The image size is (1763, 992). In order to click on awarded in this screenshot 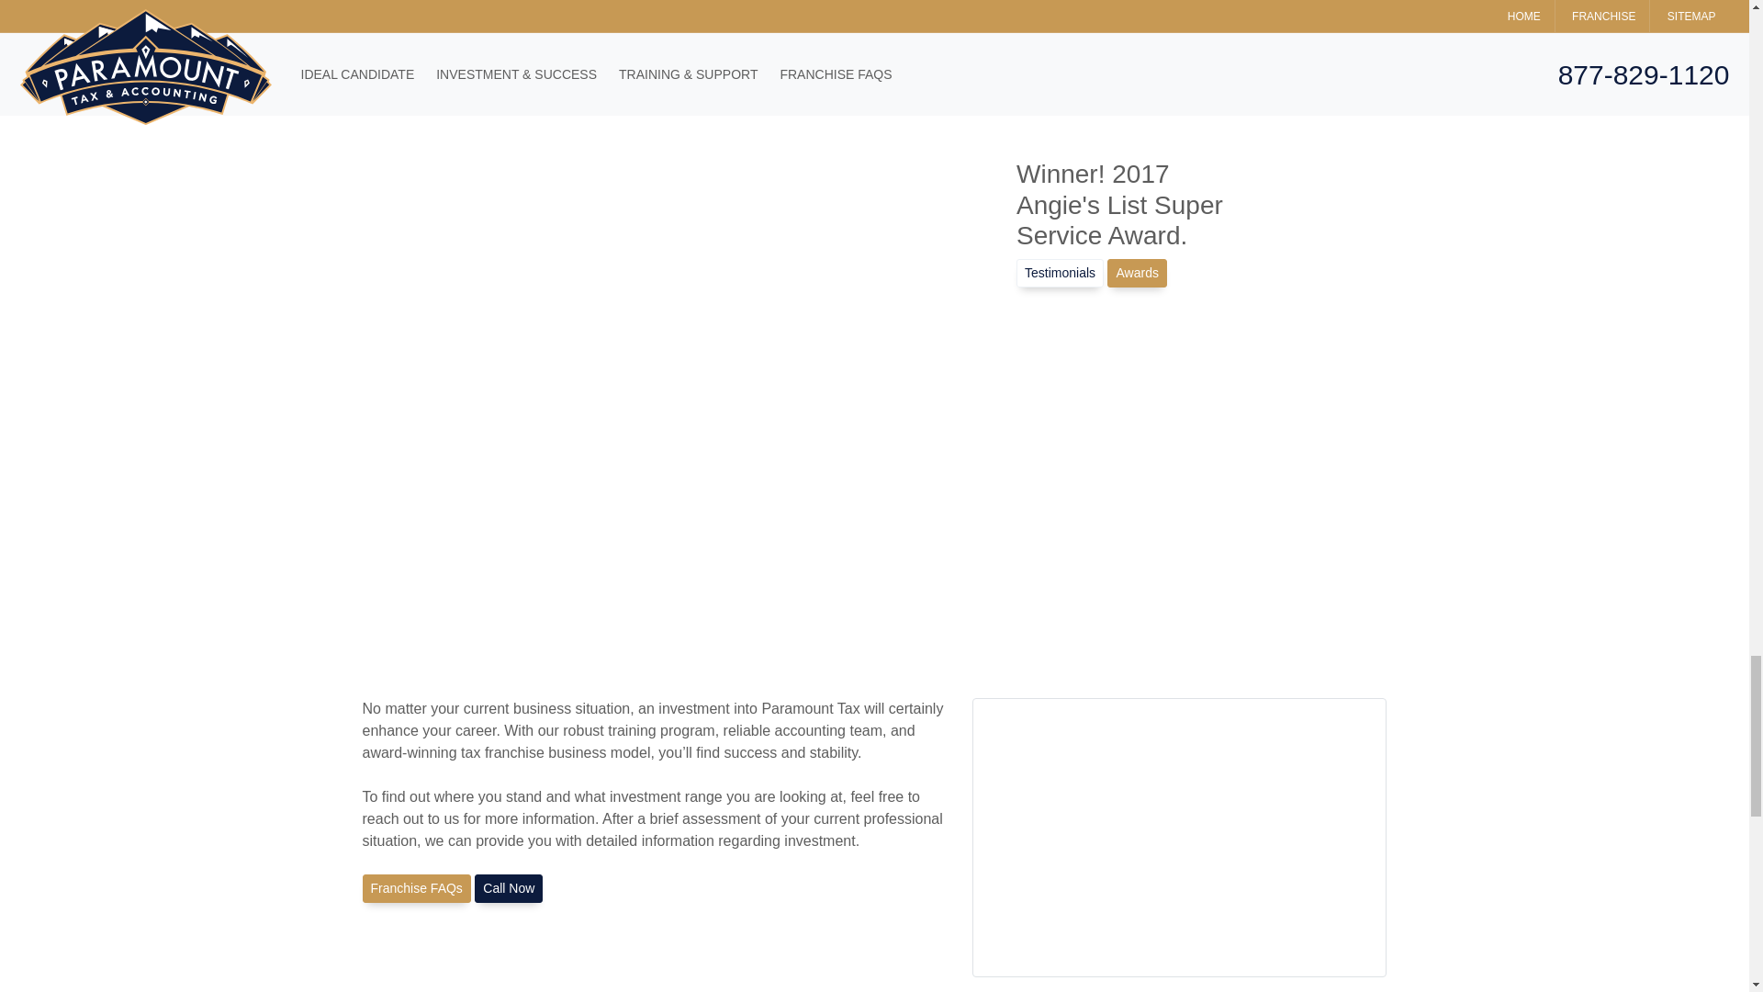, I will do `click(1136, 273)`.